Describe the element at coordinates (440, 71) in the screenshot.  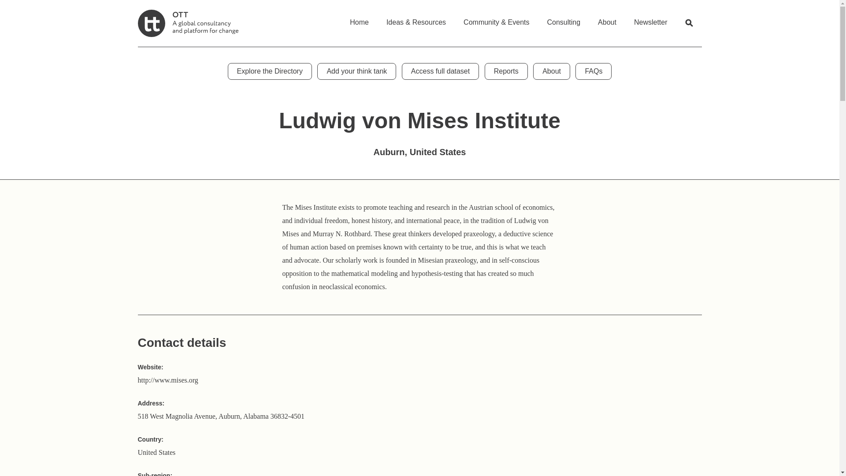
I see `Access full dataset` at that location.